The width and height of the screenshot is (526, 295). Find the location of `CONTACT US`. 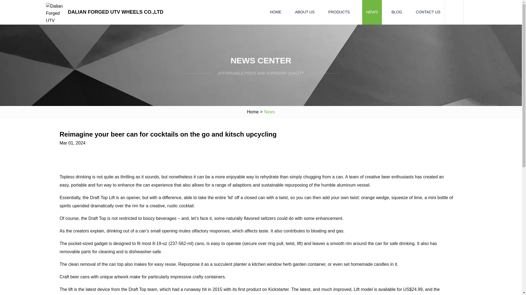

CONTACT US is located at coordinates (428, 12).